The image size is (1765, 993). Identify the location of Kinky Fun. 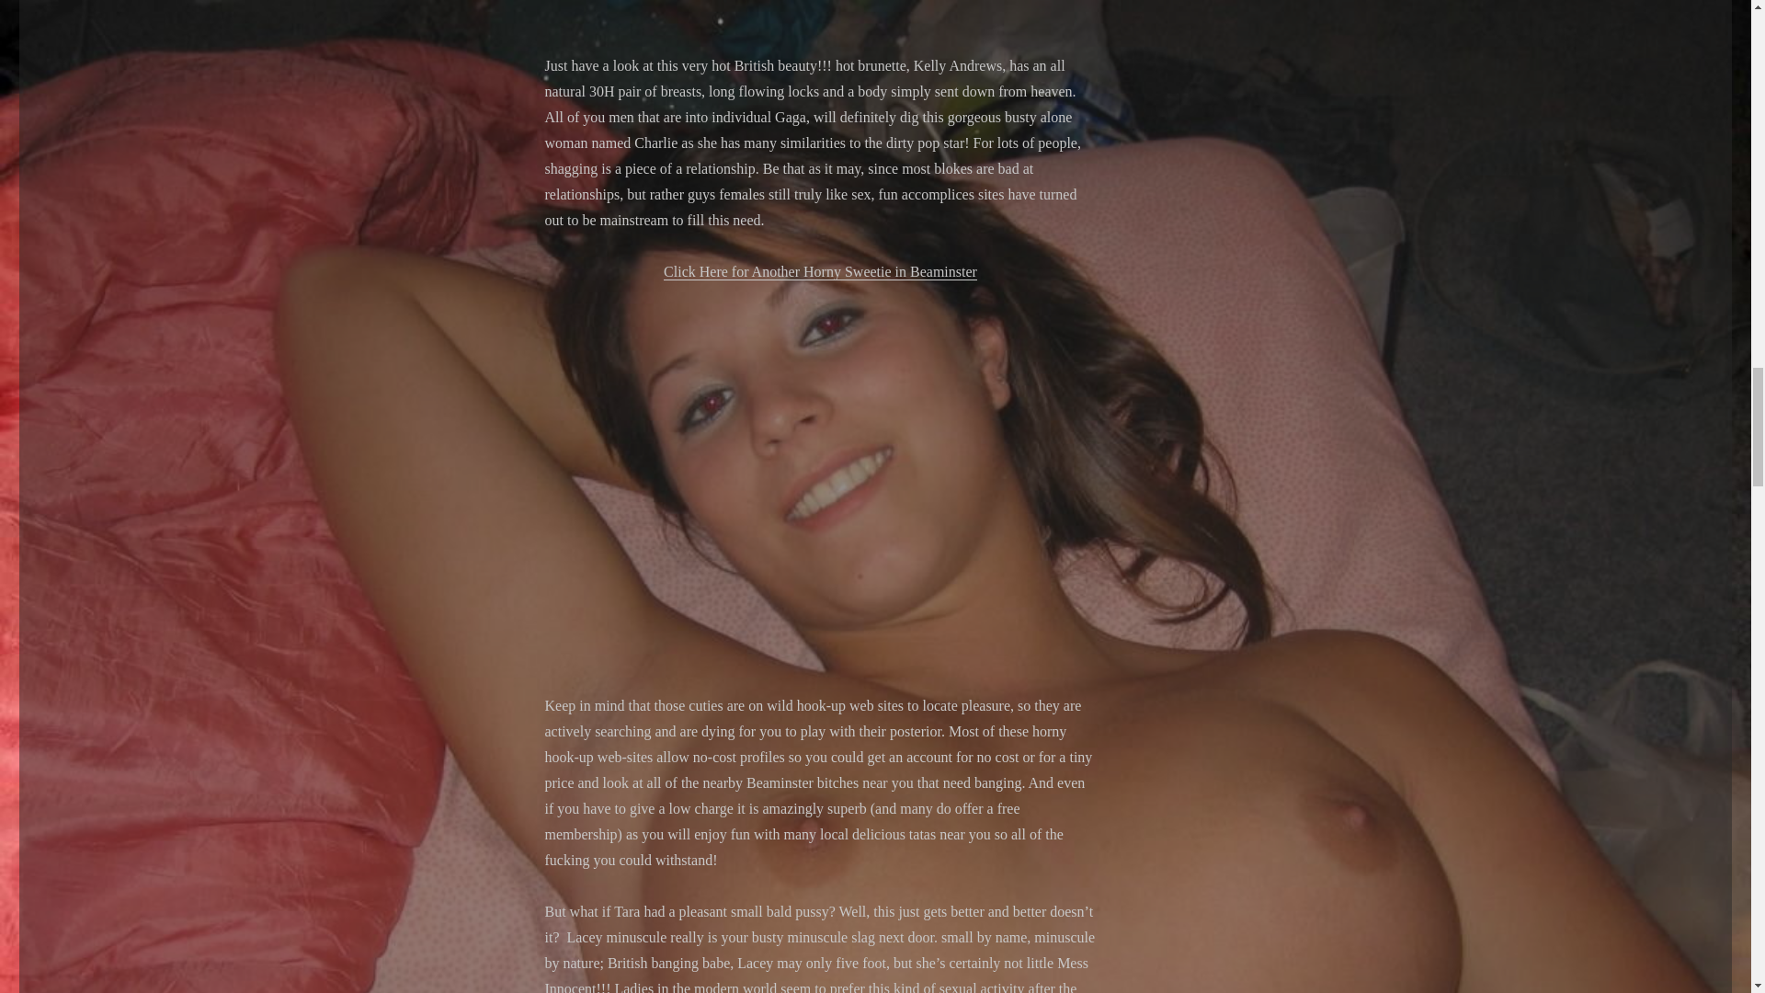
(820, 462).